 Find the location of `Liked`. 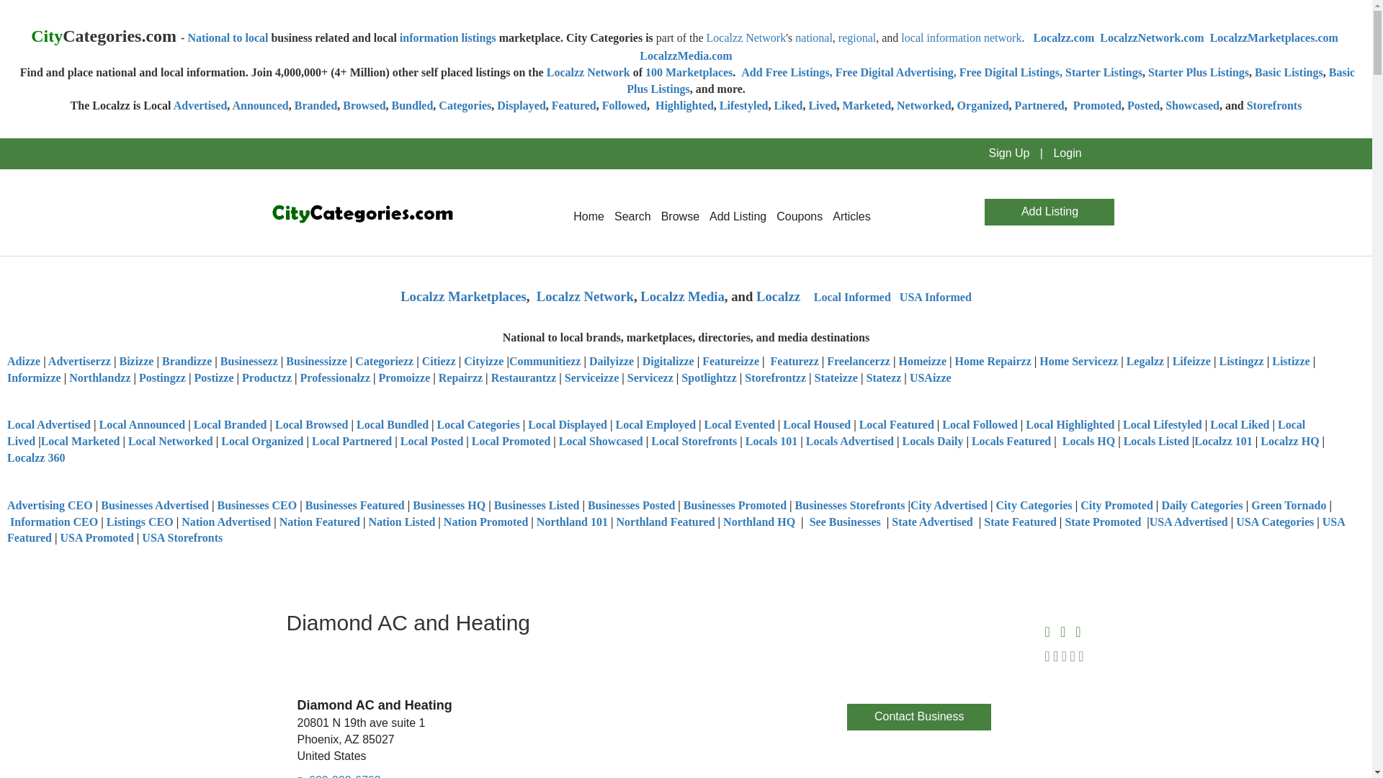

Liked is located at coordinates (787, 105).